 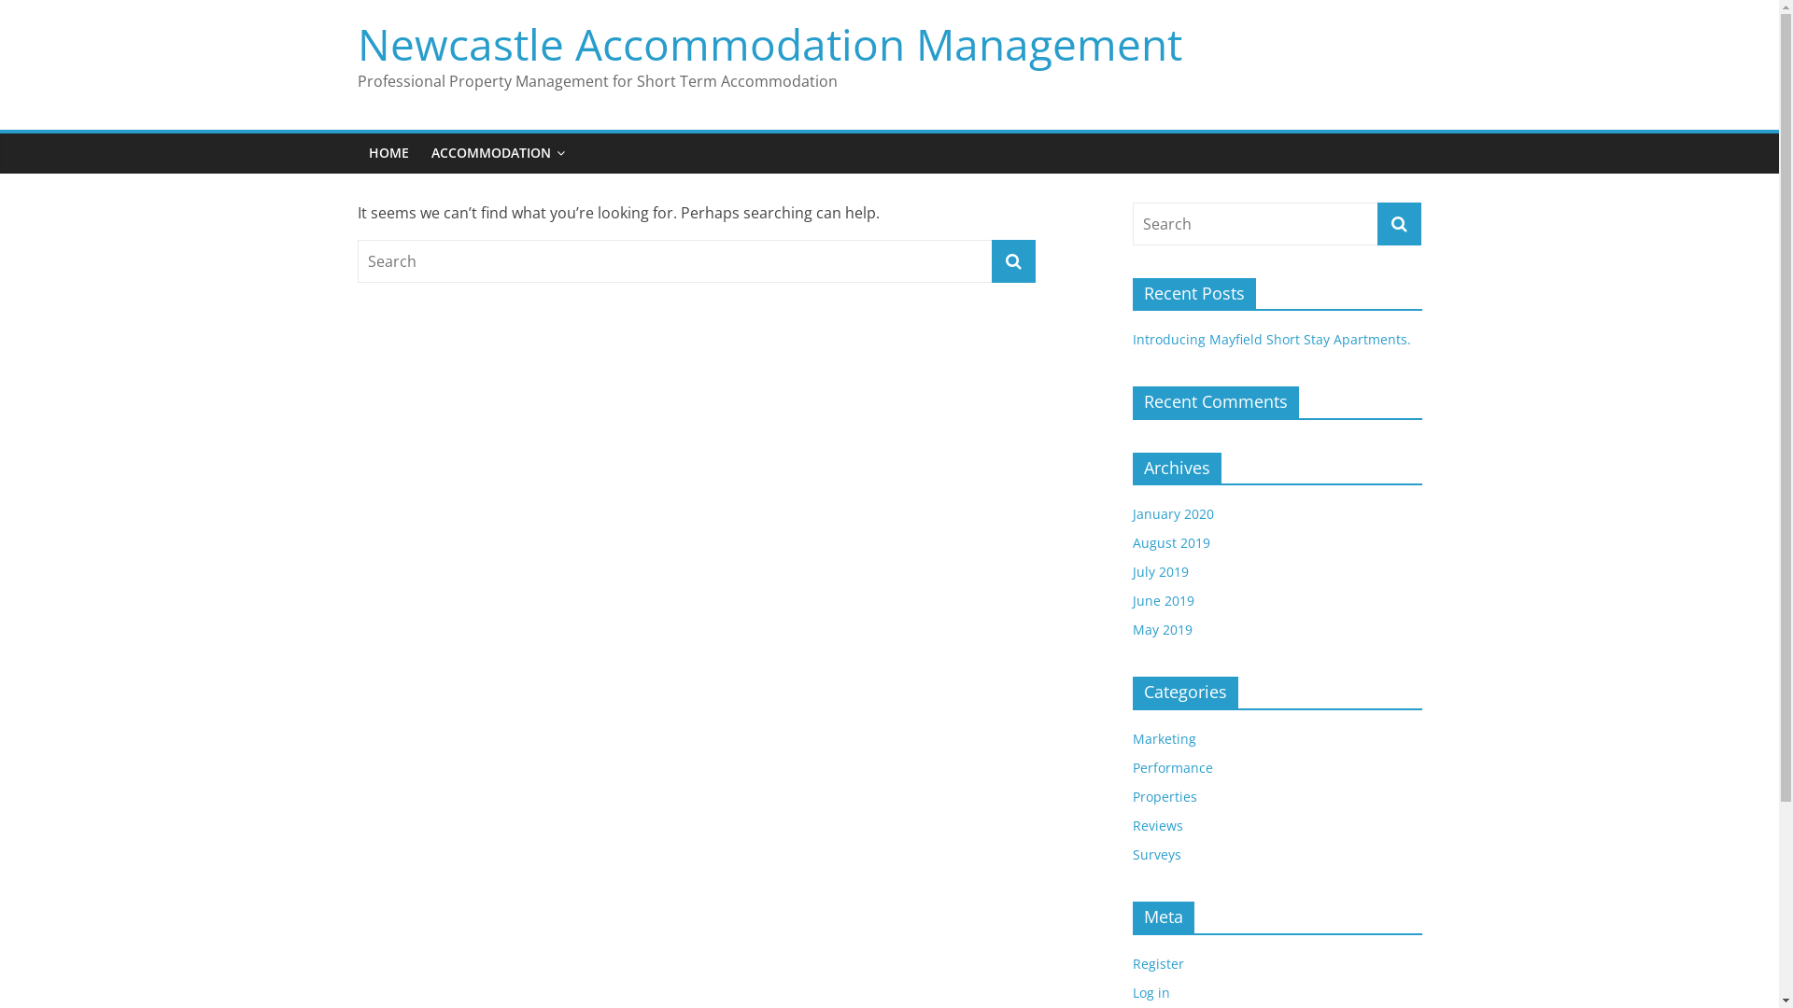 What do you see at coordinates (769, 43) in the screenshot?
I see `Newcastle Accommodation Management` at bounding box center [769, 43].